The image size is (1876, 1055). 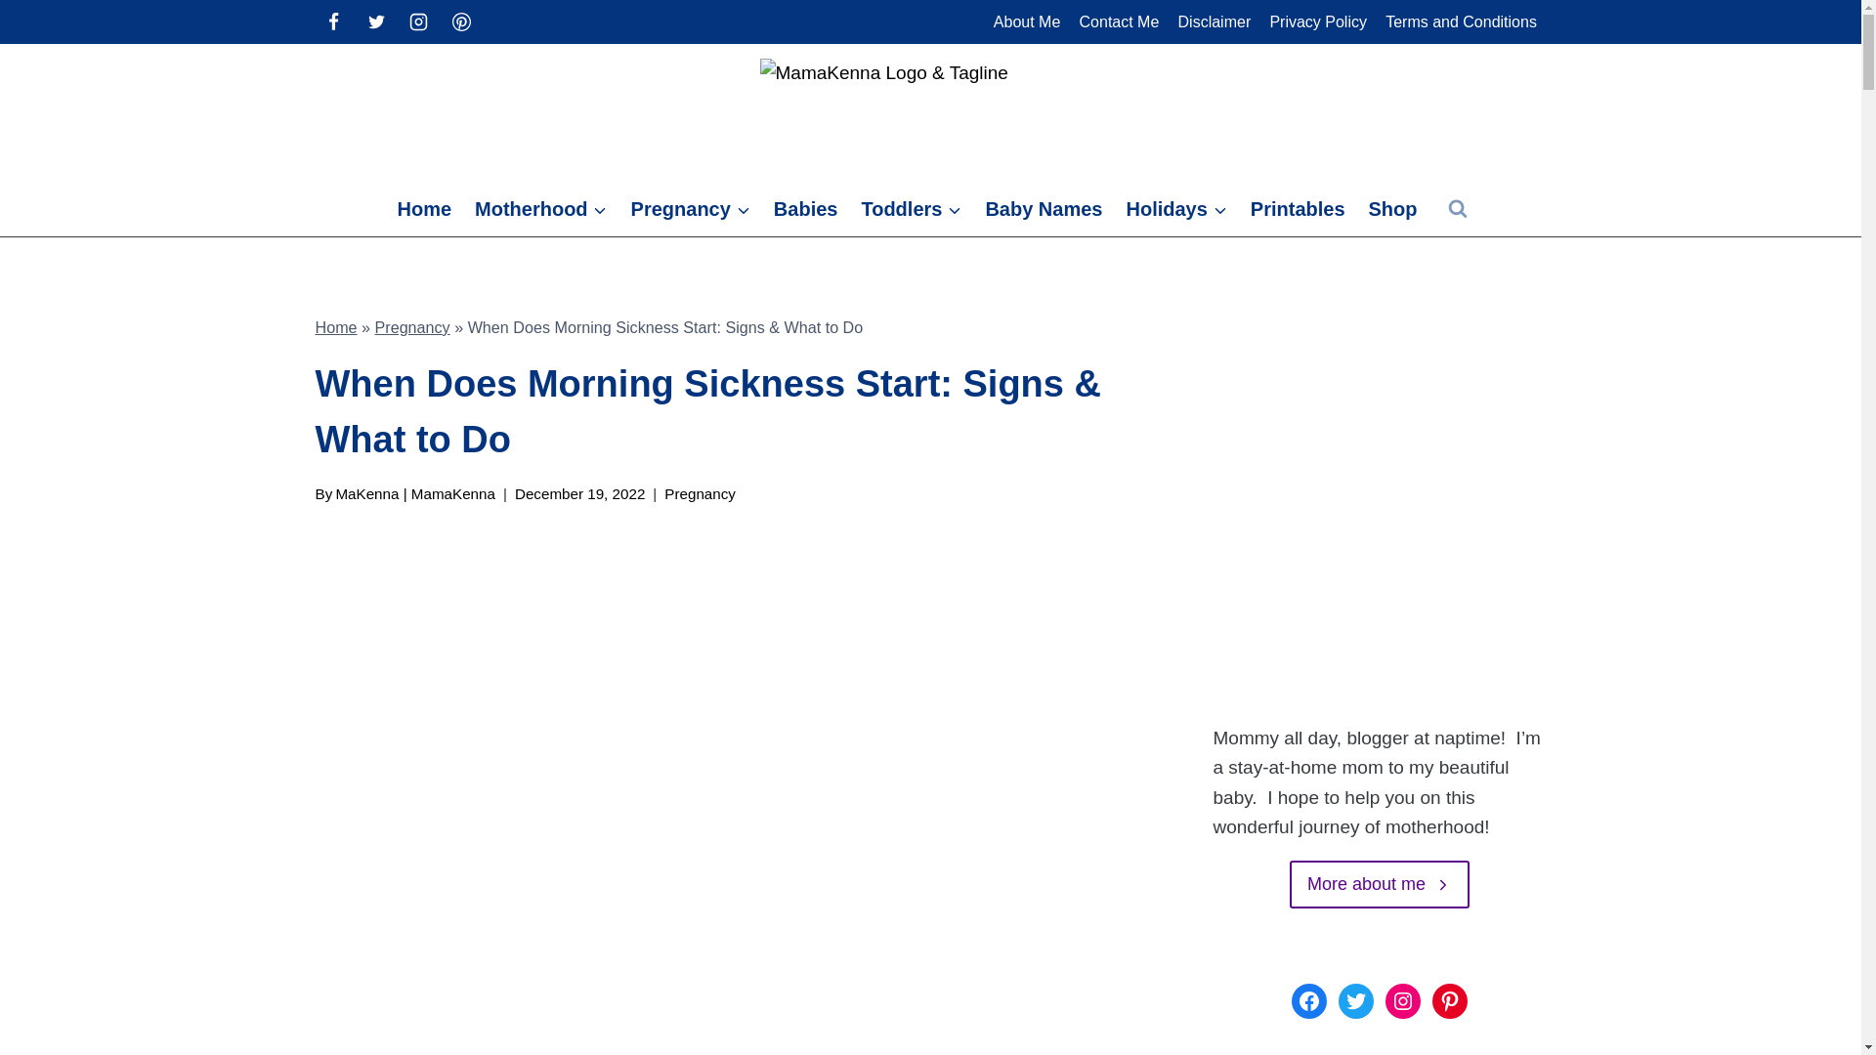 I want to click on Holidays, so click(x=1176, y=208).